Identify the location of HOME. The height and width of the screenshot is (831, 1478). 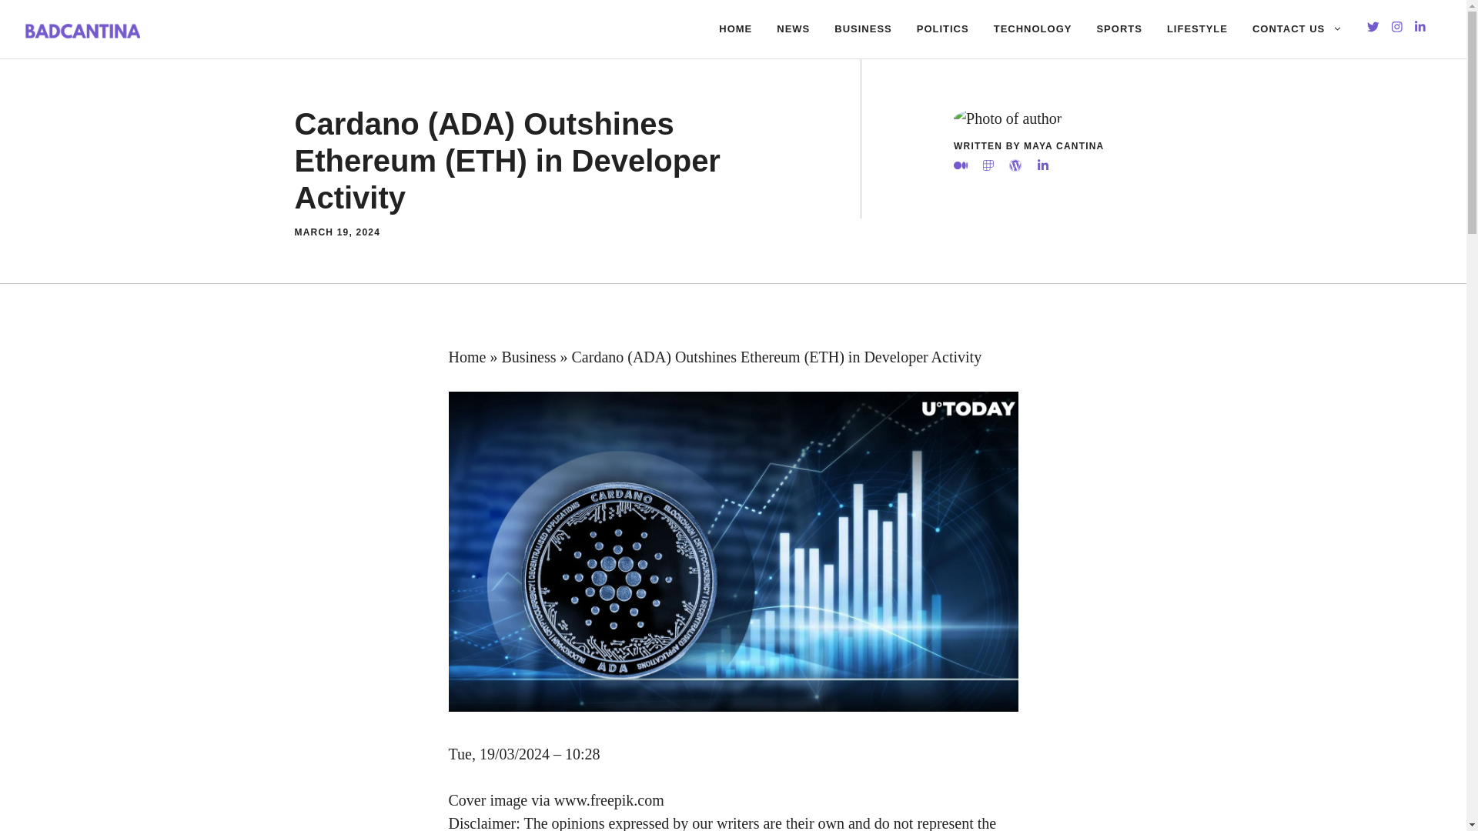
(734, 29).